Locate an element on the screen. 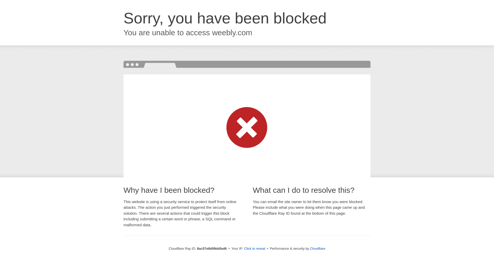 This screenshot has width=494, height=278. Cloudflare is located at coordinates (317, 248).